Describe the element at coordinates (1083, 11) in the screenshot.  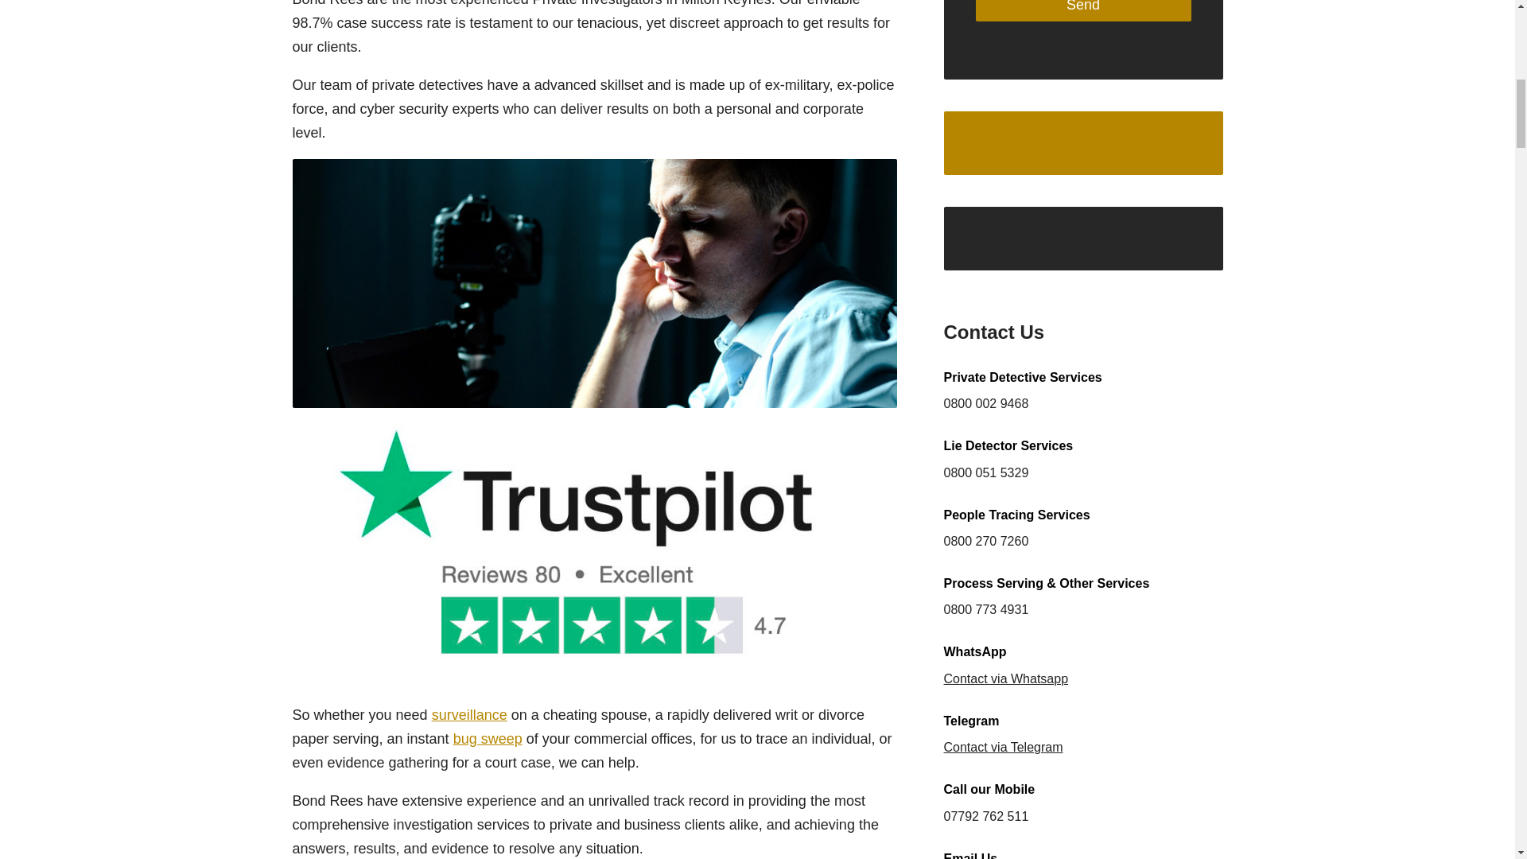
I see `Send` at that location.